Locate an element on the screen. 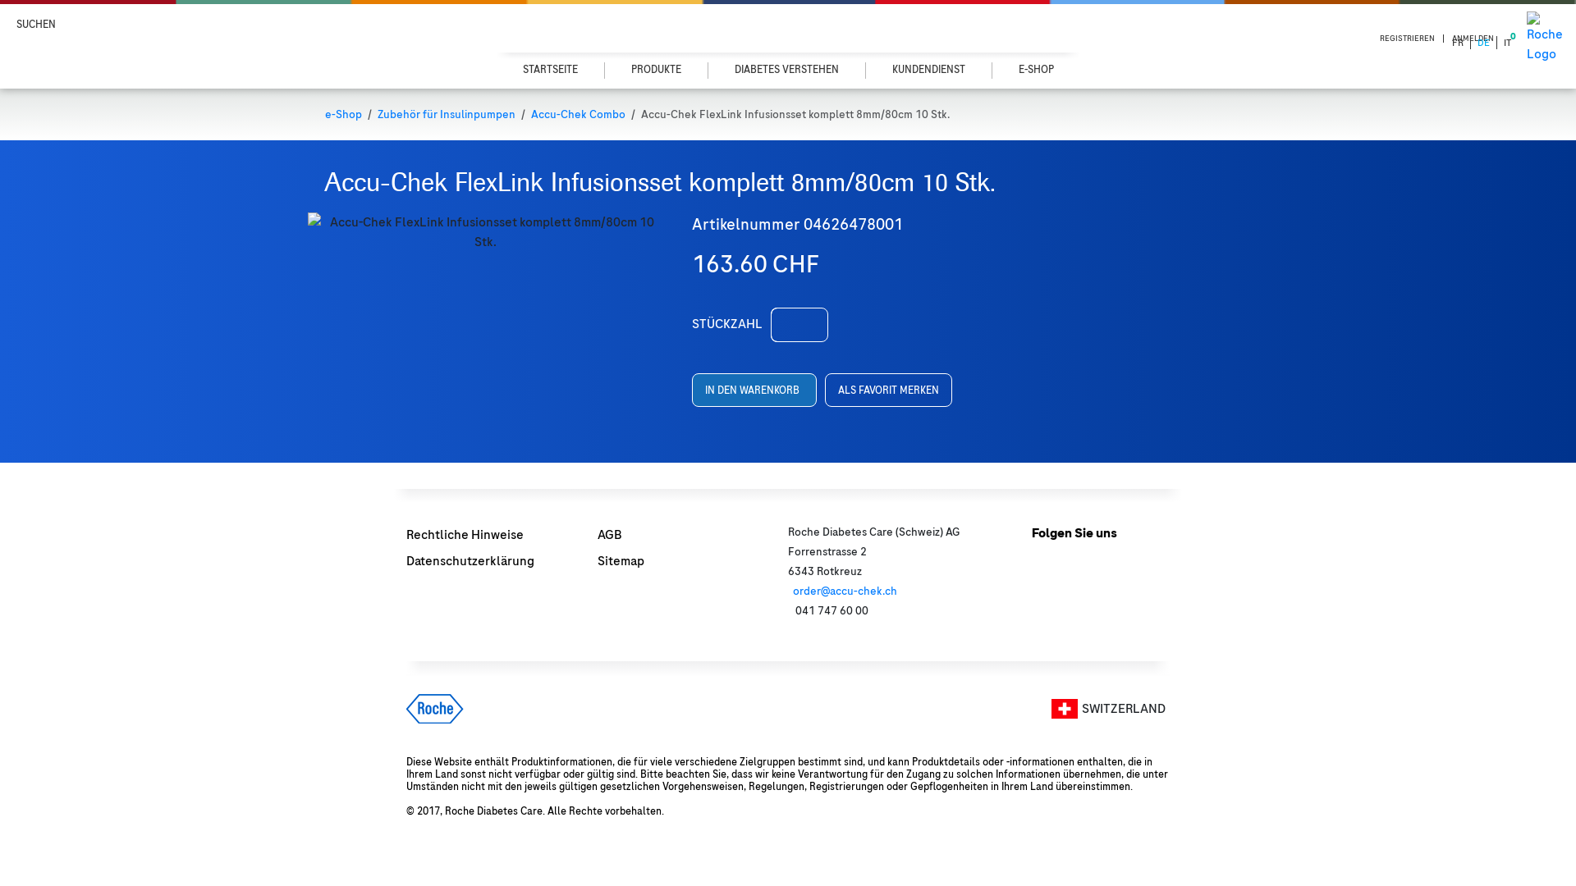 This screenshot has width=1576, height=886. Sitemap is located at coordinates (621, 561).